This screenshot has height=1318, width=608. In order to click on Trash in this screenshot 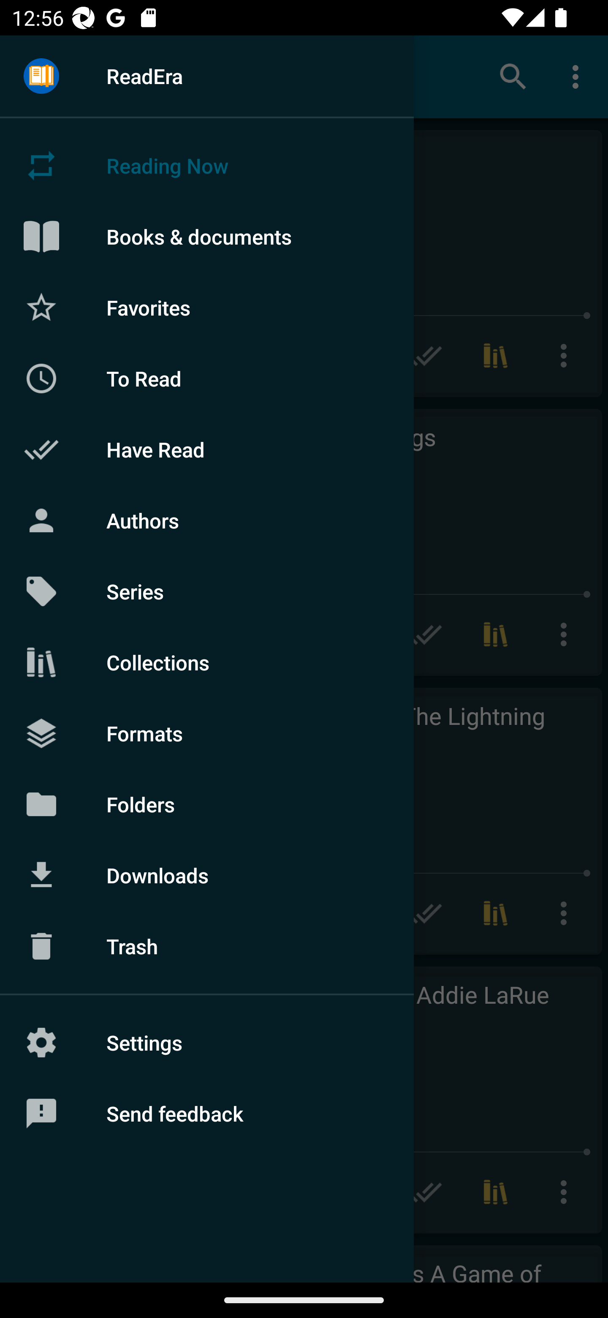, I will do `click(207, 946)`.